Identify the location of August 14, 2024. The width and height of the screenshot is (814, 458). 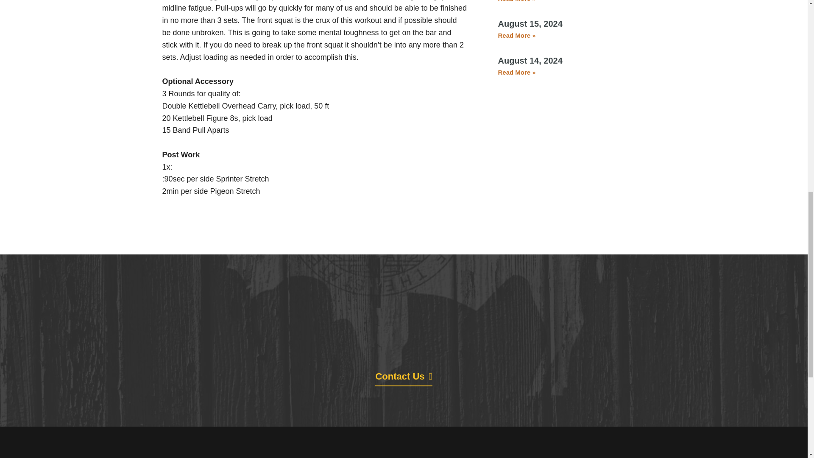
(530, 60).